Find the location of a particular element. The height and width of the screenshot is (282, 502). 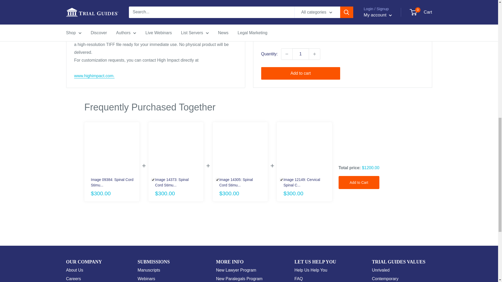

Image 14373: Spinal Cord Stimulator Illustration is located at coordinates (176, 150).